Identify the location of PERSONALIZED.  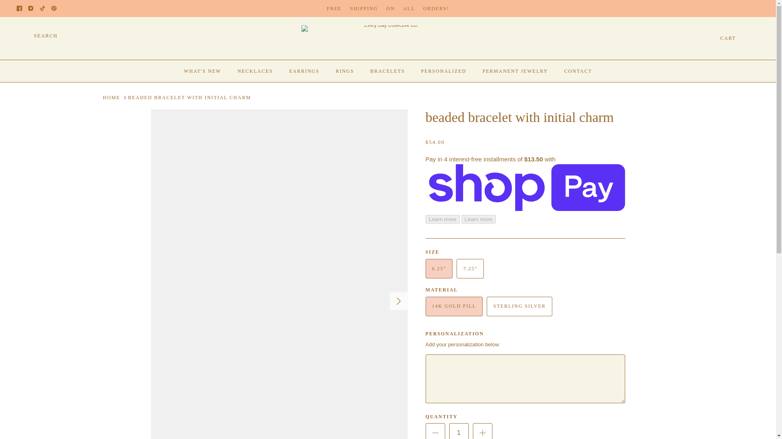
(444, 71).